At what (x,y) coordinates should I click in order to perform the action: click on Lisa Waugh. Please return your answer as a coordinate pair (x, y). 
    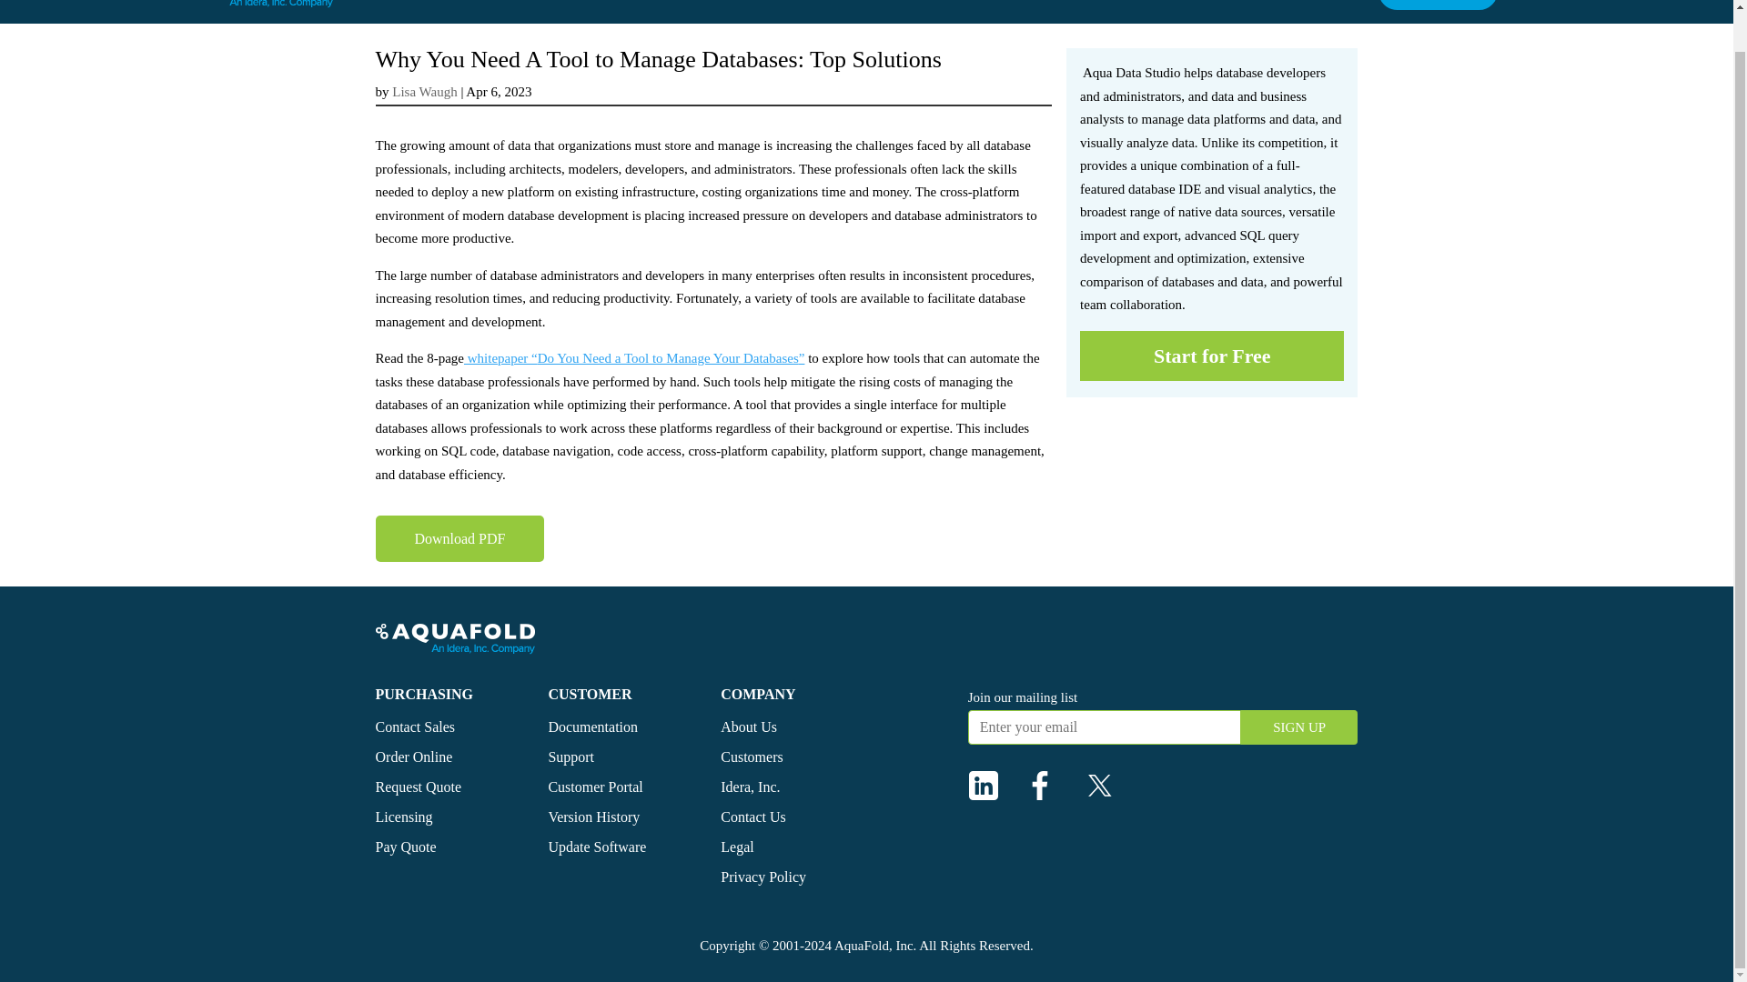
    Looking at the image, I should click on (424, 91).